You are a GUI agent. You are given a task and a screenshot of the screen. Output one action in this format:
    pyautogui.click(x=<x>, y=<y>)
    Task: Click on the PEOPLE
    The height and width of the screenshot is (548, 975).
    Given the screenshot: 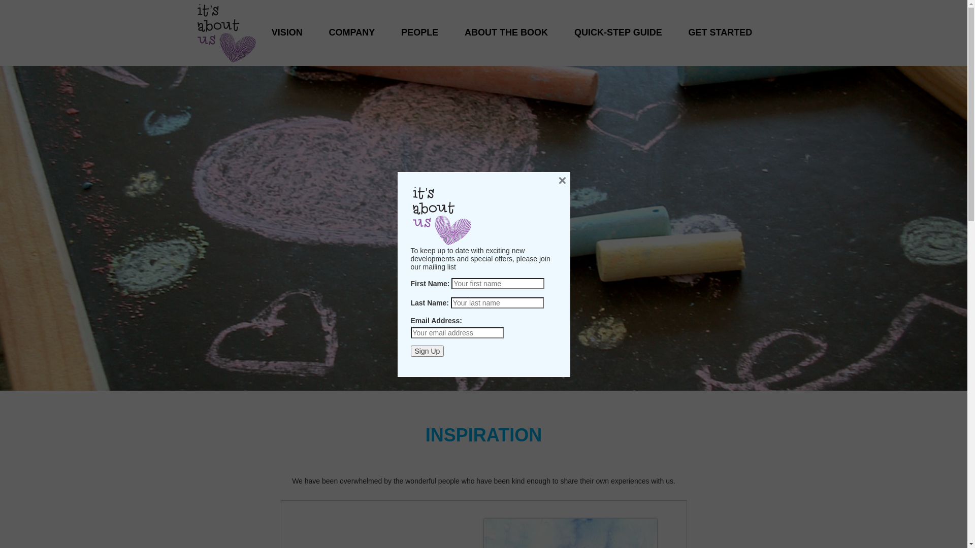 What is the action you would take?
    pyautogui.click(x=419, y=22)
    